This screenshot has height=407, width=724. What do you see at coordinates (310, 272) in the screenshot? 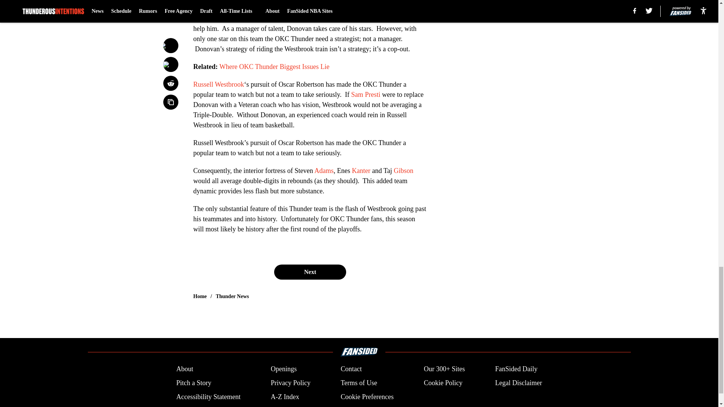
I see `Next` at bounding box center [310, 272].